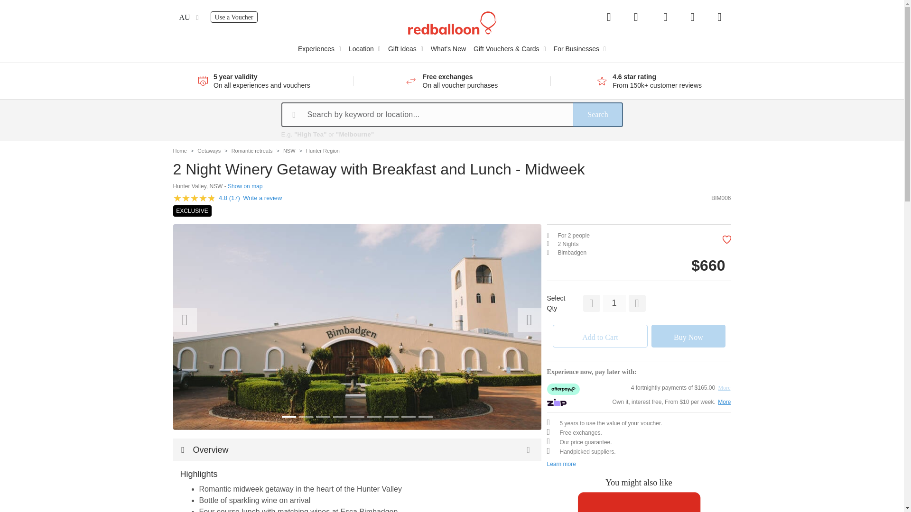 The height and width of the screenshot is (512, 911). Describe the element at coordinates (452, 22) in the screenshot. I see `RedBalloon Home` at that location.